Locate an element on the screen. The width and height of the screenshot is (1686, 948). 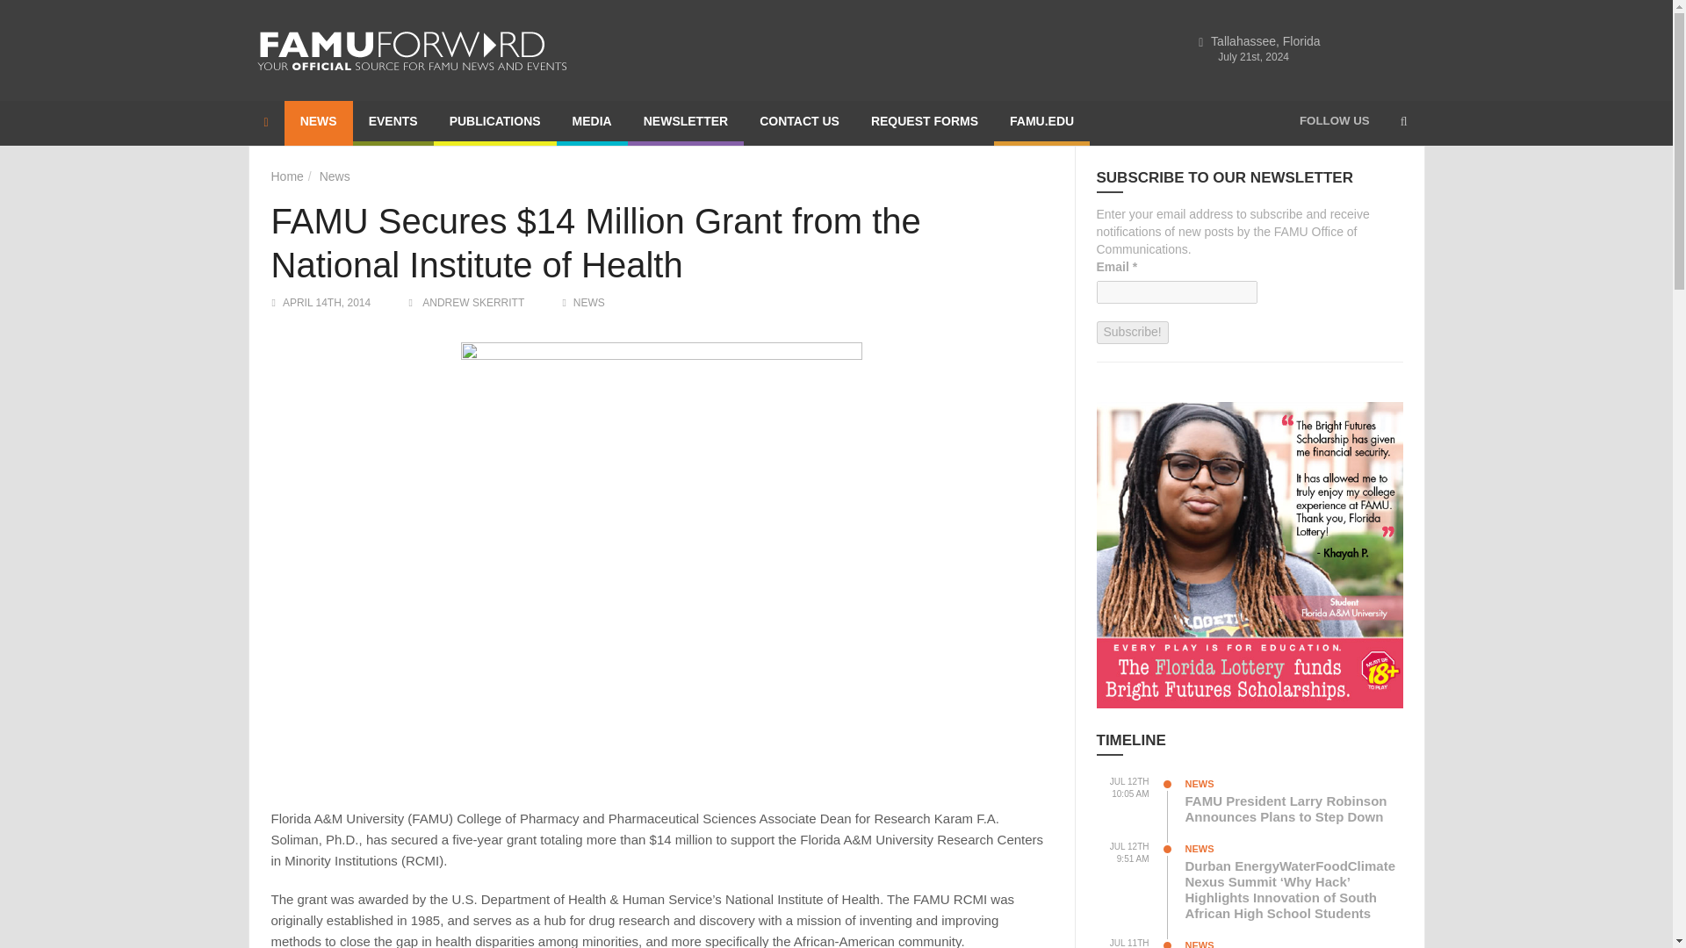
View all posts in News is located at coordinates (588, 303).